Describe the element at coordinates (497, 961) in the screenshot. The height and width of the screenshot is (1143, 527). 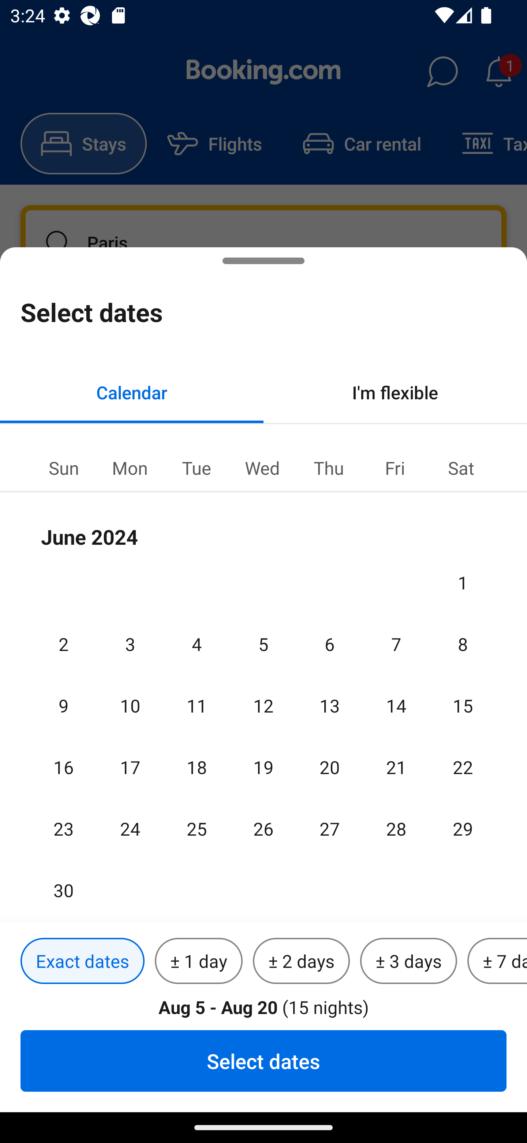
I see `± 7 days` at that location.